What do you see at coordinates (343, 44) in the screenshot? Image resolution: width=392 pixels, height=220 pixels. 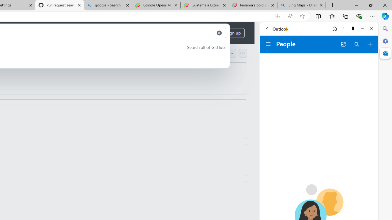 I see `Open in new tab` at bounding box center [343, 44].